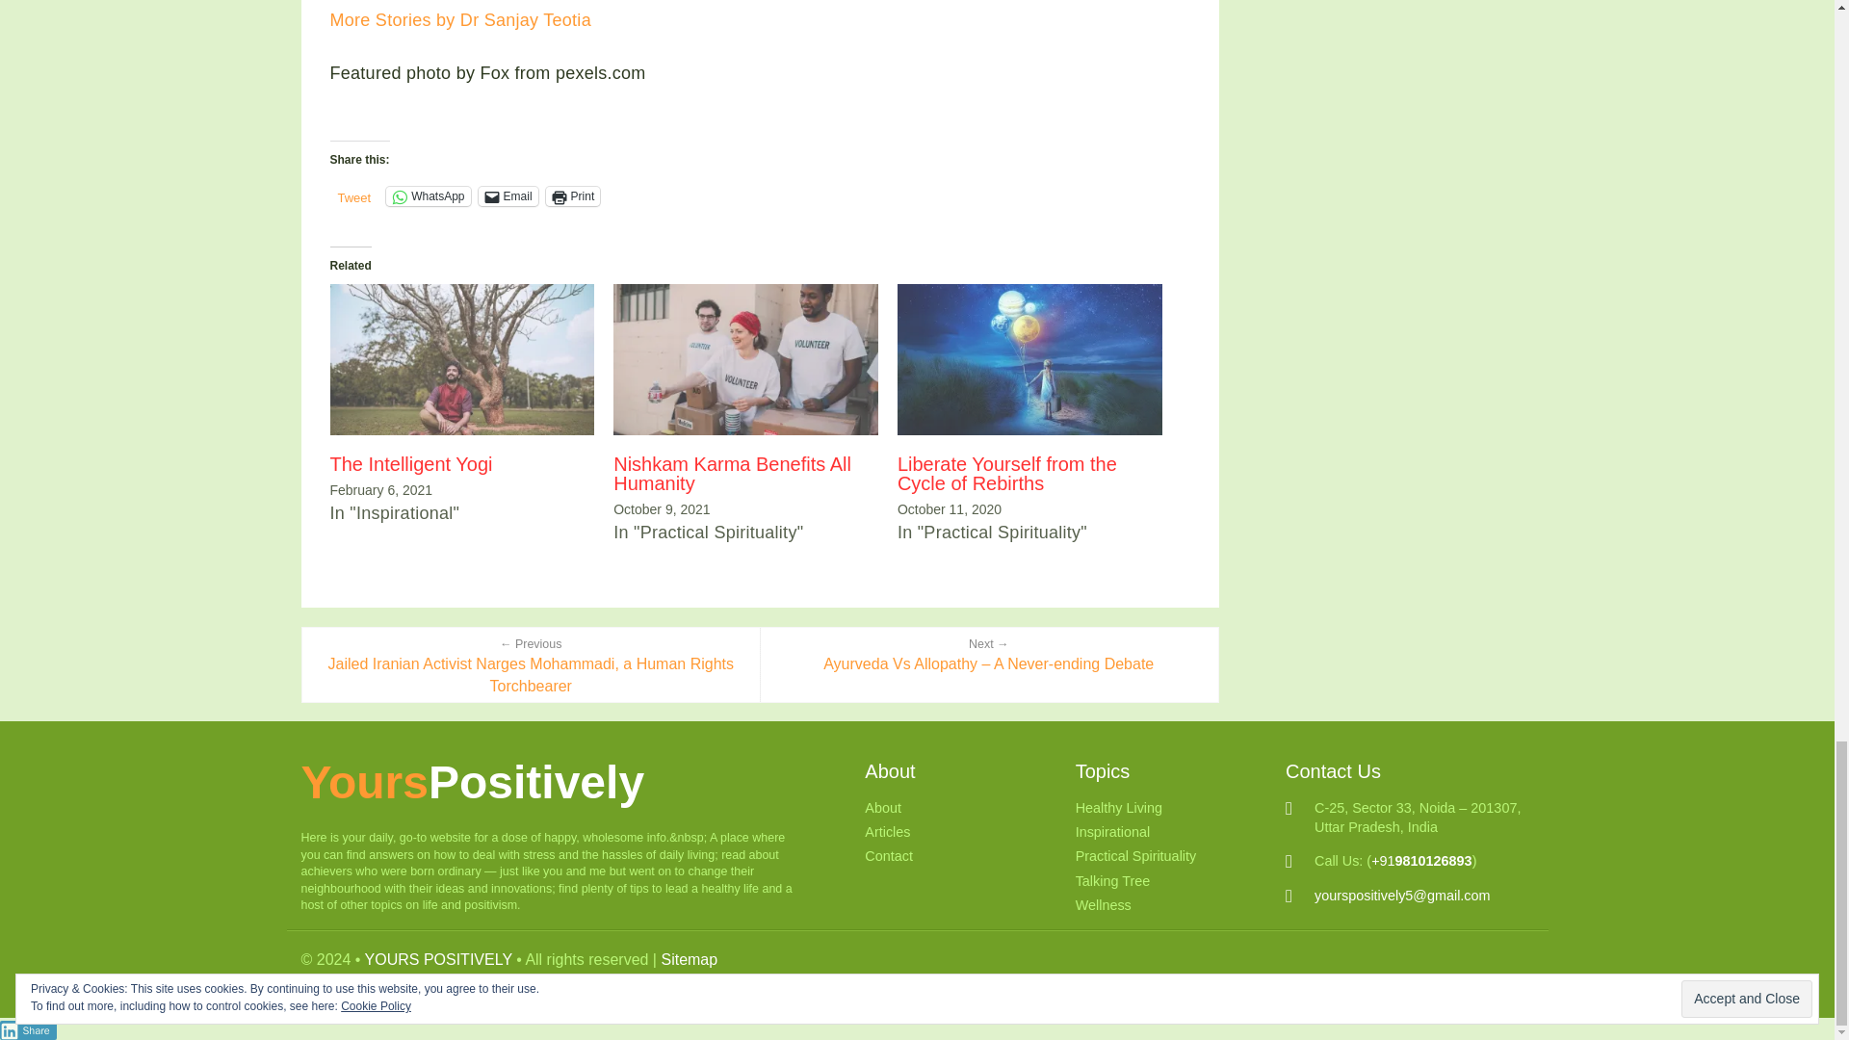  Describe the element at coordinates (1006, 474) in the screenshot. I see `Liberate Yourself from the Cycle of Rebirths` at that location.